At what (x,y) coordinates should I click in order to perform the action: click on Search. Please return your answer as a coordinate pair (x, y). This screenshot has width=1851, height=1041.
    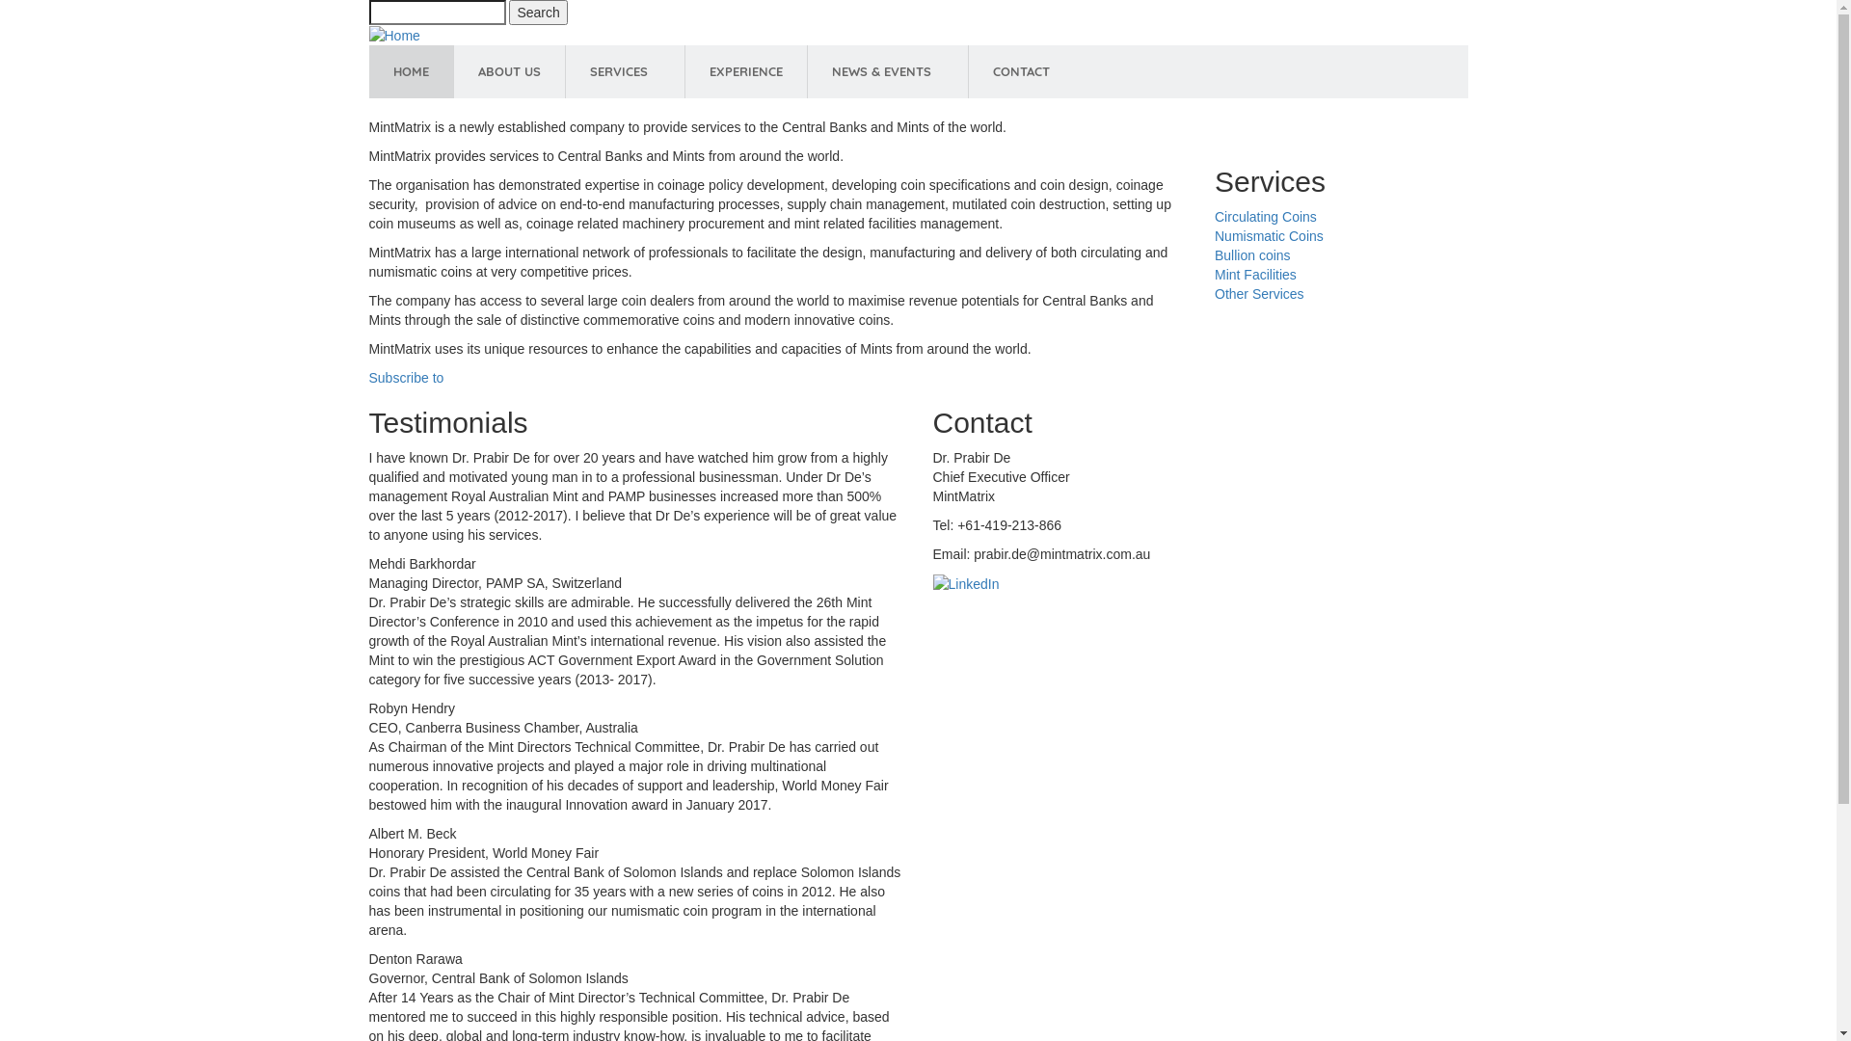
    Looking at the image, I should click on (538, 13).